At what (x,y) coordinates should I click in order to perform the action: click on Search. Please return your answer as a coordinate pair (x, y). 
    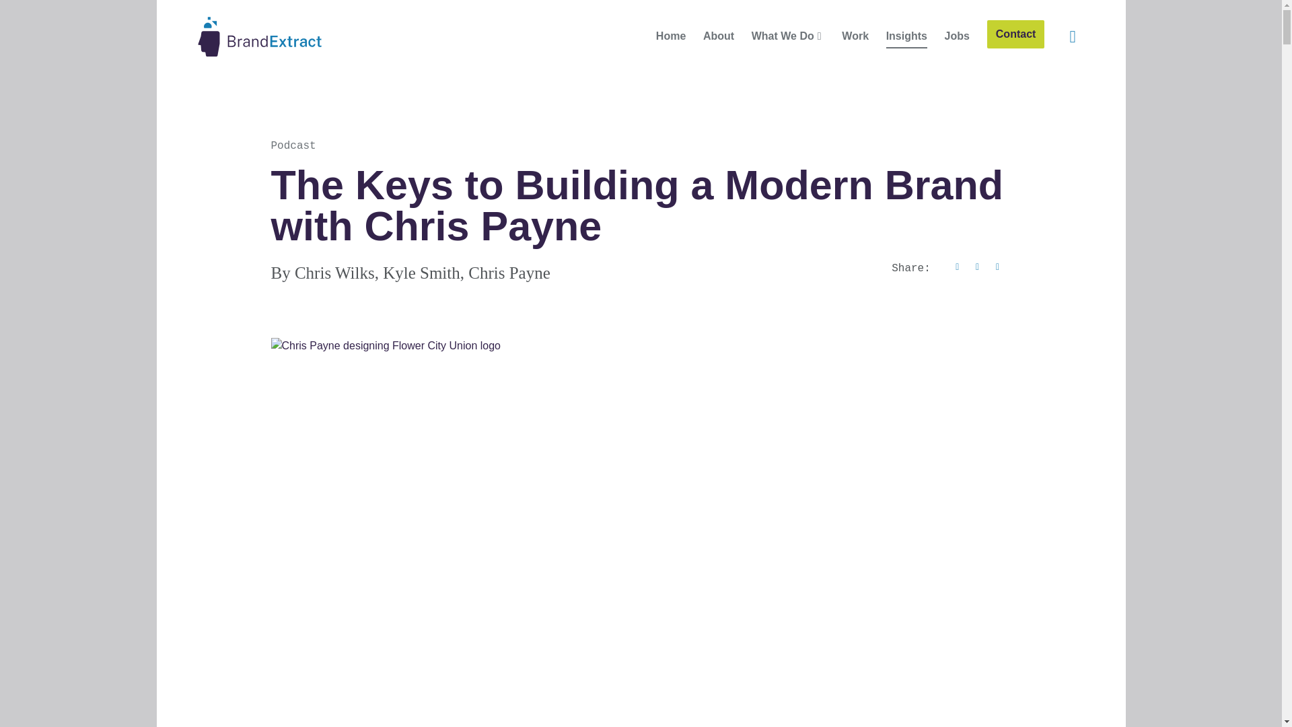
    Looking at the image, I should click on (1072, 36).